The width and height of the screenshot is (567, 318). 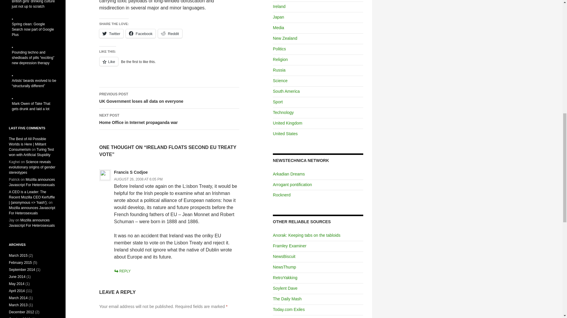 I want to click on Northern humour with Harry Yack, so click(x=122, y=271).